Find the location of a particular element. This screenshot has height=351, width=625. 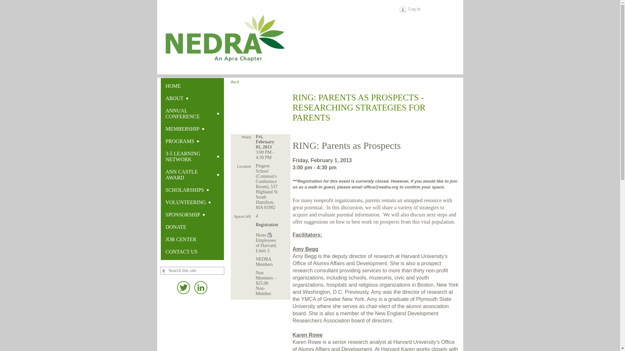

PROGRAMS is located at coordinates (192, 141).